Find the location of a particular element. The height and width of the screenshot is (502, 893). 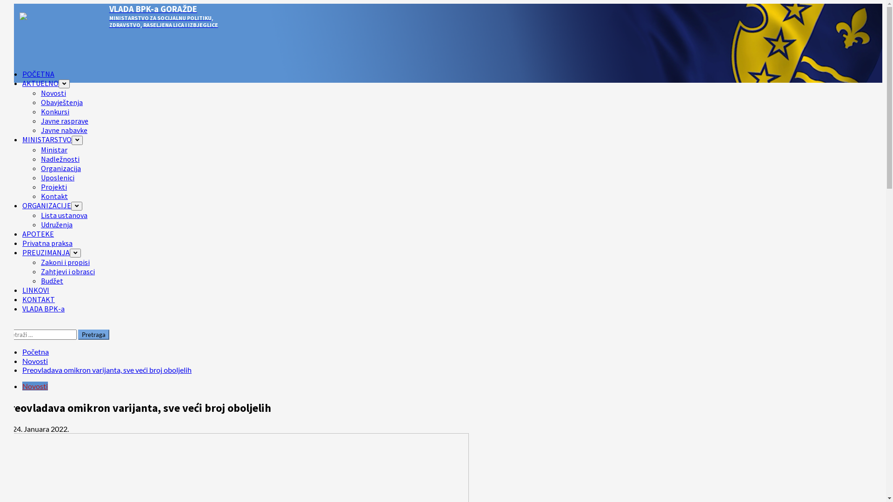

Zahtjevi i obrasci is located at coordinates (68, 271).